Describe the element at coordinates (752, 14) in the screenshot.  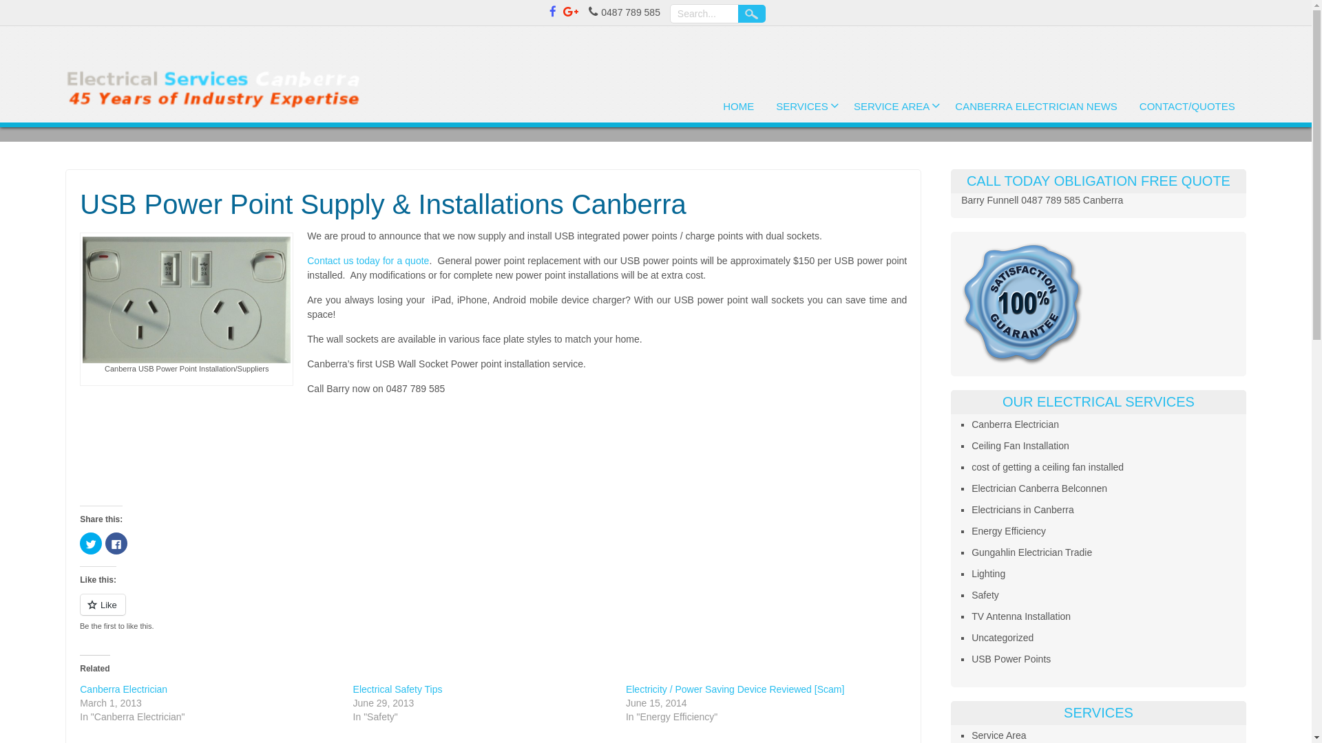
I see `Search` at that location.